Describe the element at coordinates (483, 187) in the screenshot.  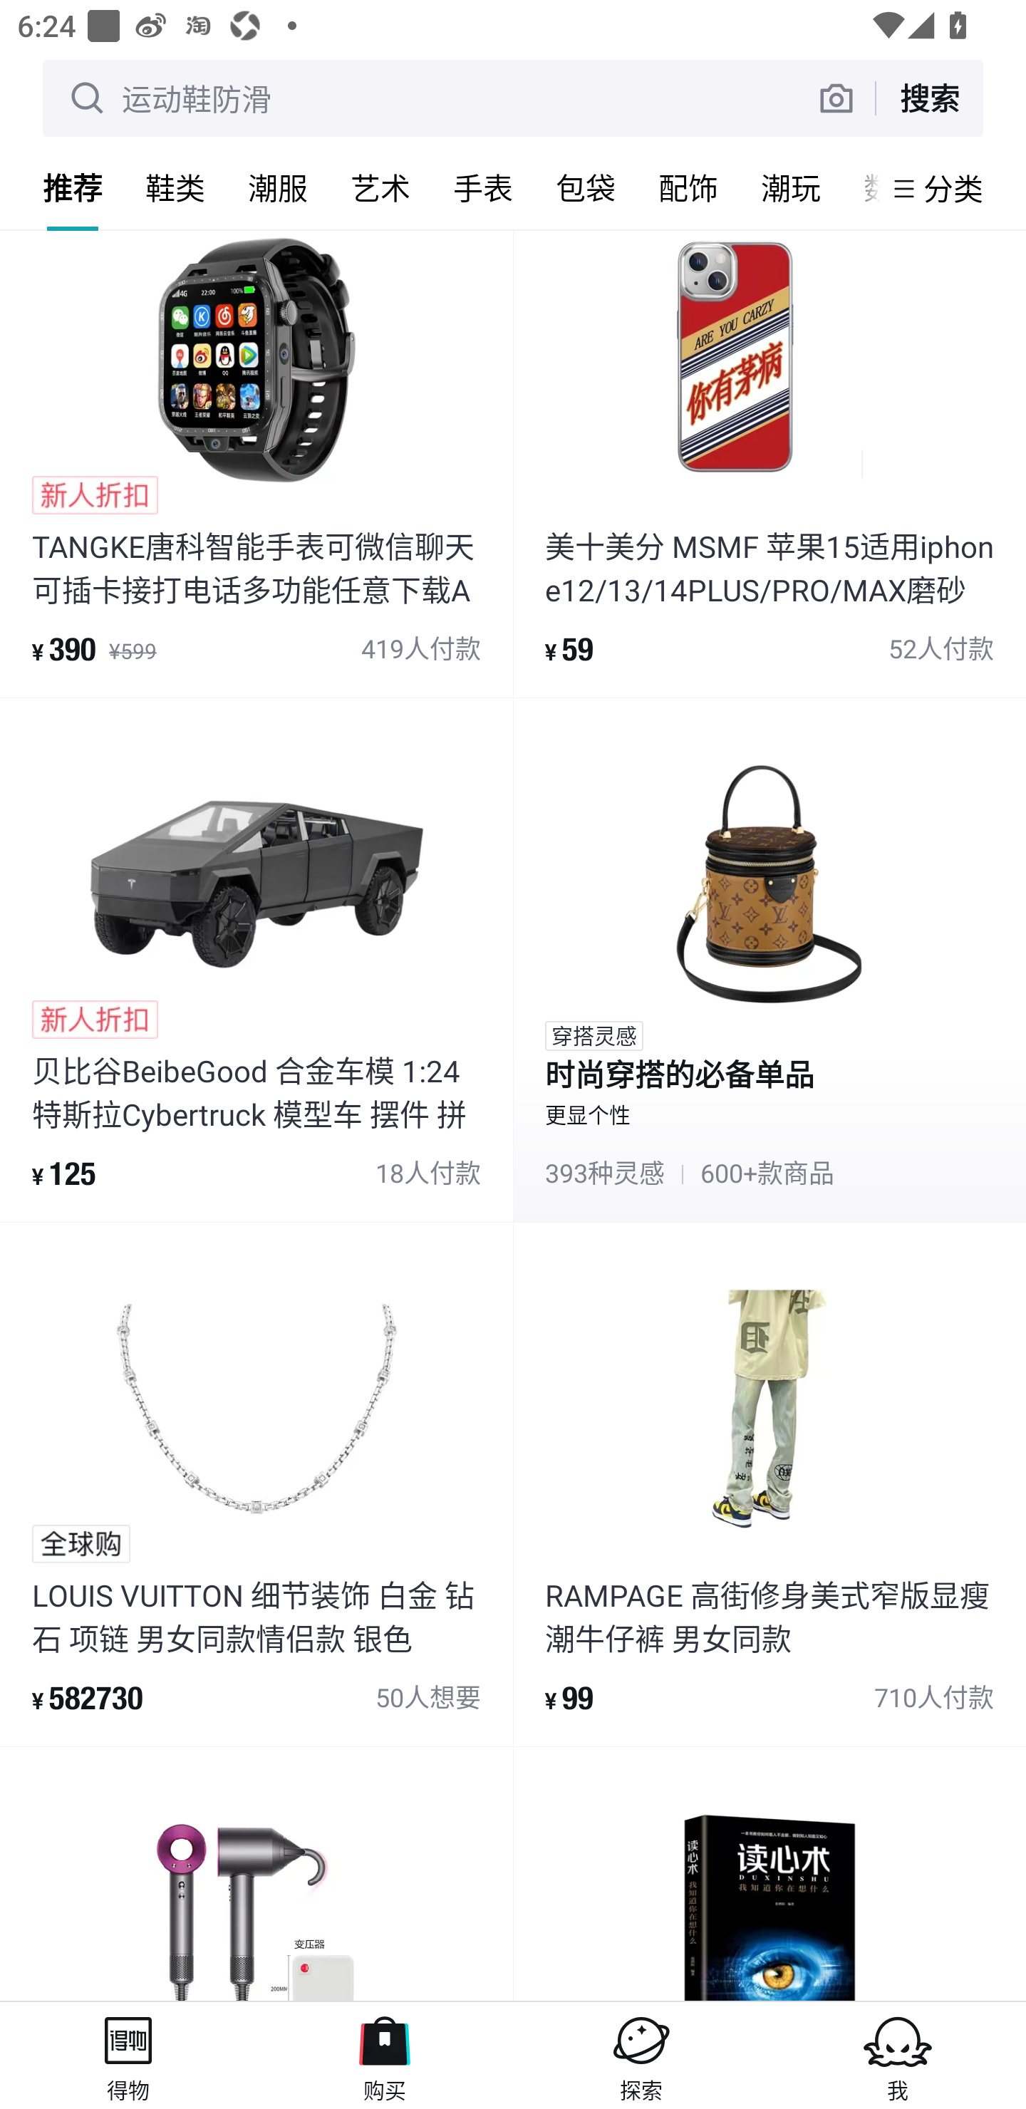
I see `手表` at that location.